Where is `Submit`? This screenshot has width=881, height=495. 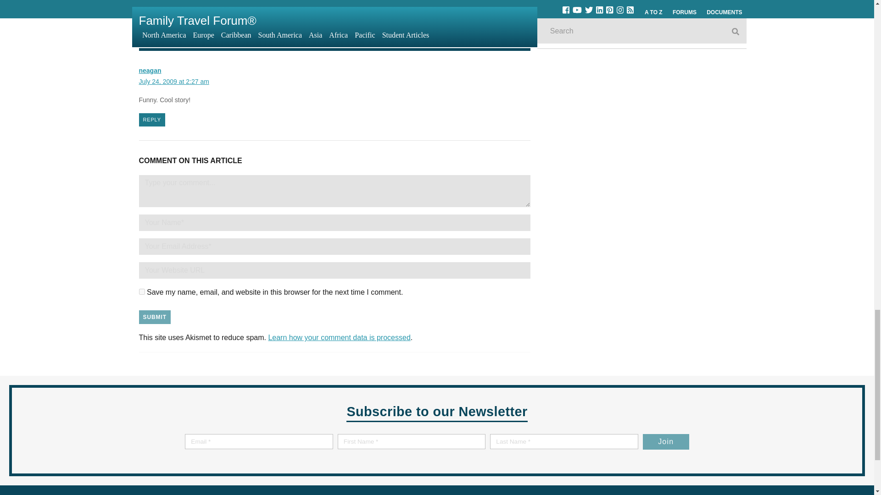 Submit is located at coordinates (154, 317).